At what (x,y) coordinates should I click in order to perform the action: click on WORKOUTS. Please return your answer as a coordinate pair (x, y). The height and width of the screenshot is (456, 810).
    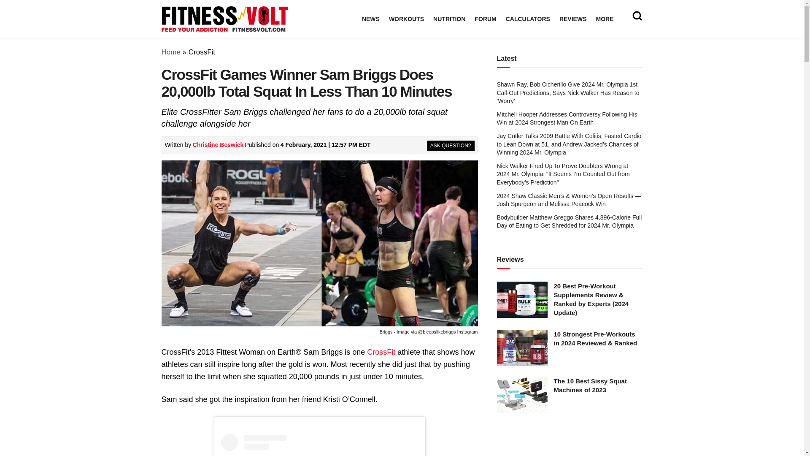
    Looking at the image, I should click on (406, 19).